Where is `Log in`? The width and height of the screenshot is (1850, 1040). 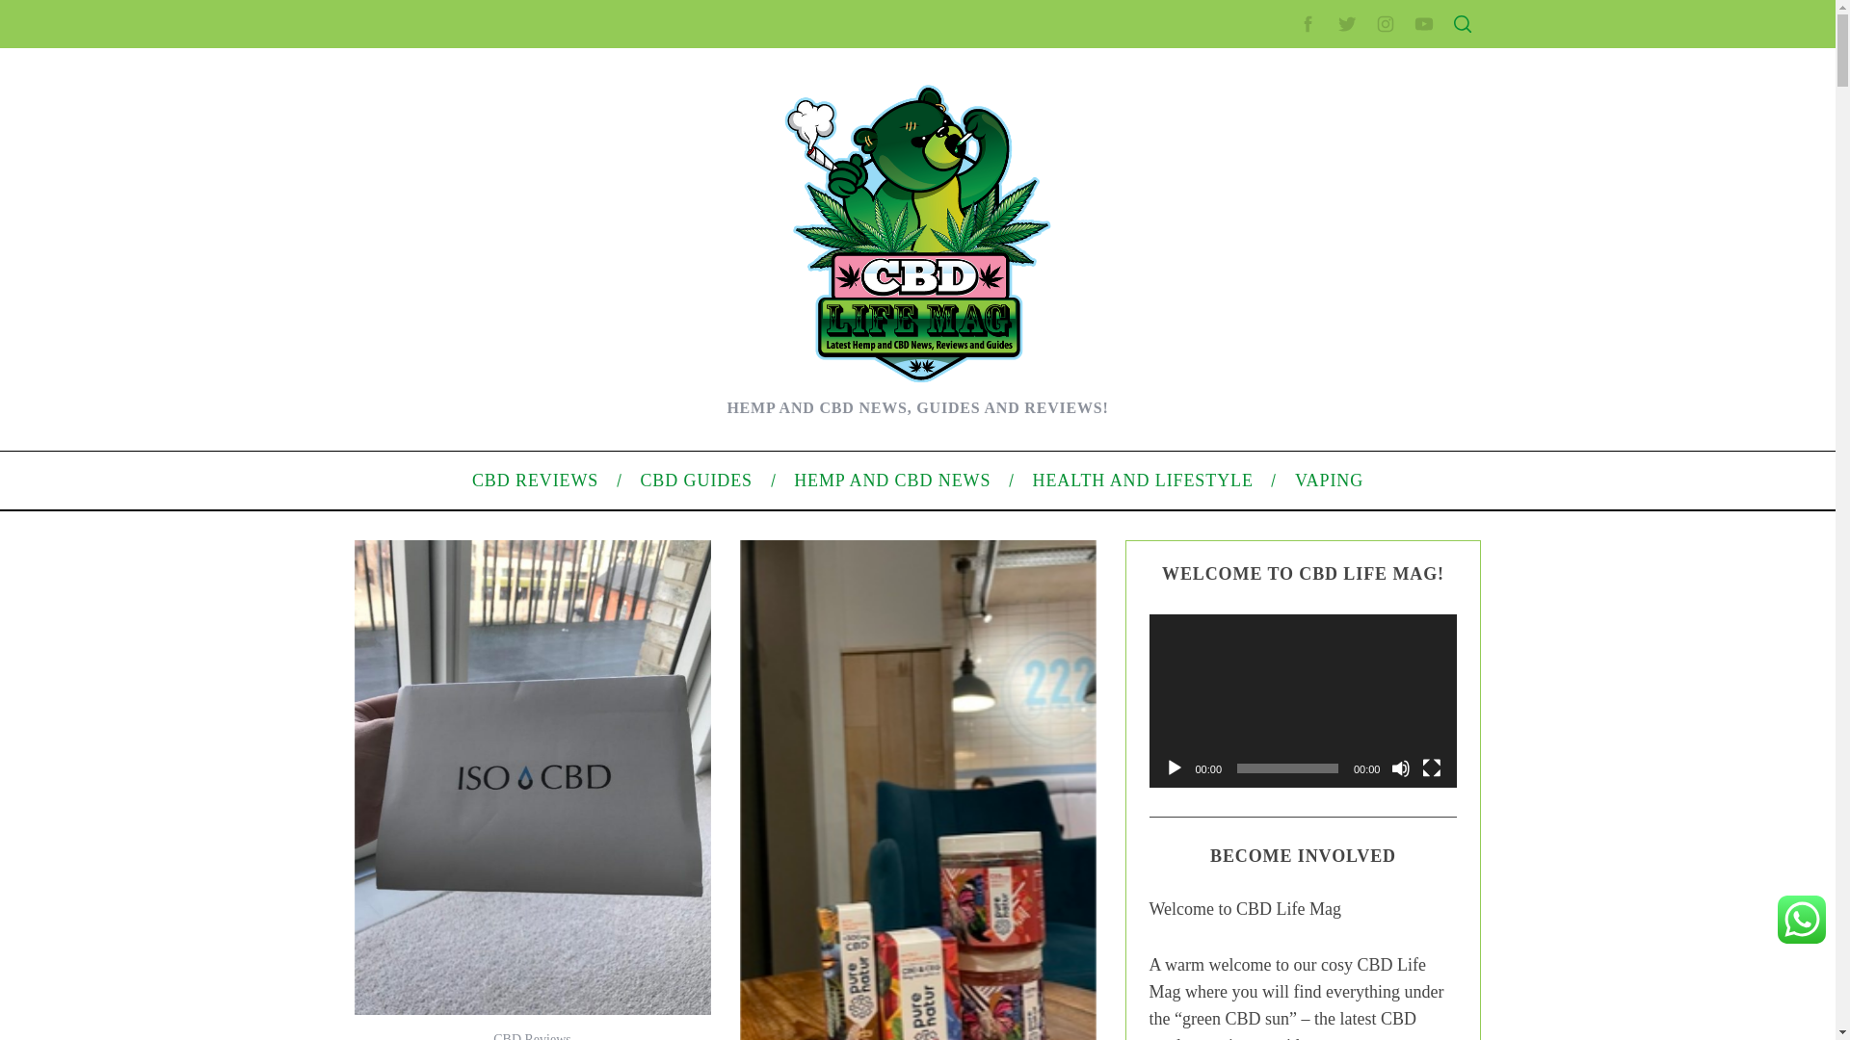 Log in is located at coordinates (1245, 747).